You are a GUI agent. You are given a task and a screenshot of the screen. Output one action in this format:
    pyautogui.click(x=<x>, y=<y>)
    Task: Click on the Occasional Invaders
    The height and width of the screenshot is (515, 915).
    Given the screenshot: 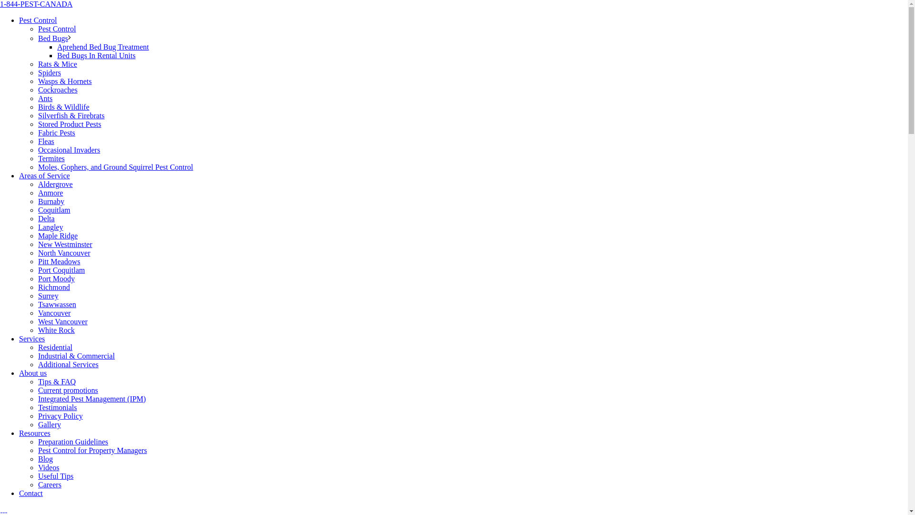 What is the action you would take?
    pyautogui.click(x=69, y=150)
    